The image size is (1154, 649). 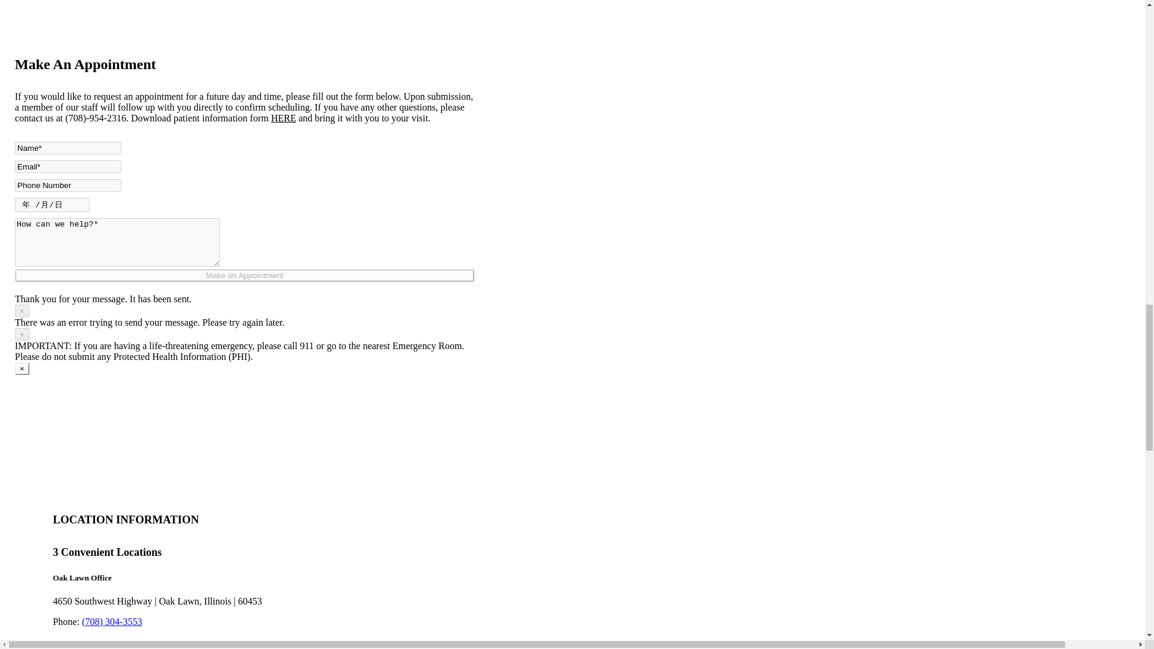 What do you see at coordinates (244, 275) in the screenshot?
I see `Make an Appointment` at bounding box center [244, 275].